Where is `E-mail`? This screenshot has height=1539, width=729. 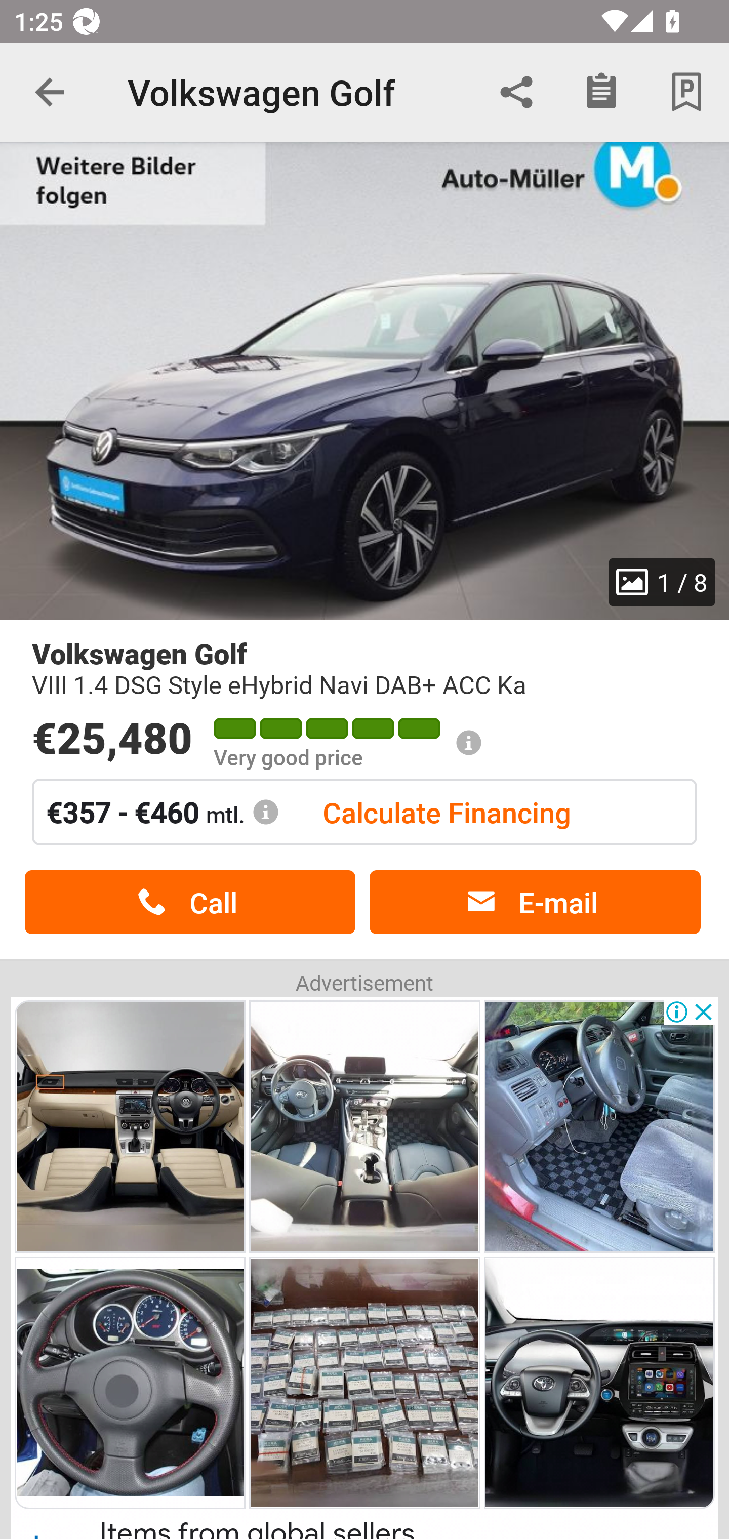 E-mail is located at coordinates (535, 902).